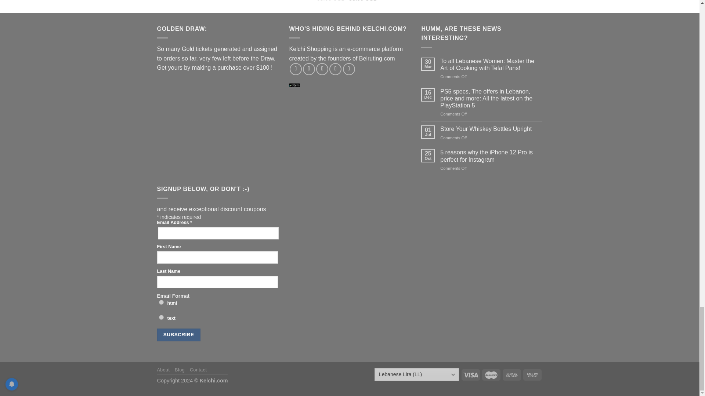  Describe the element at coordinates (161, 317) in the screenshot. I see `text` at that location.